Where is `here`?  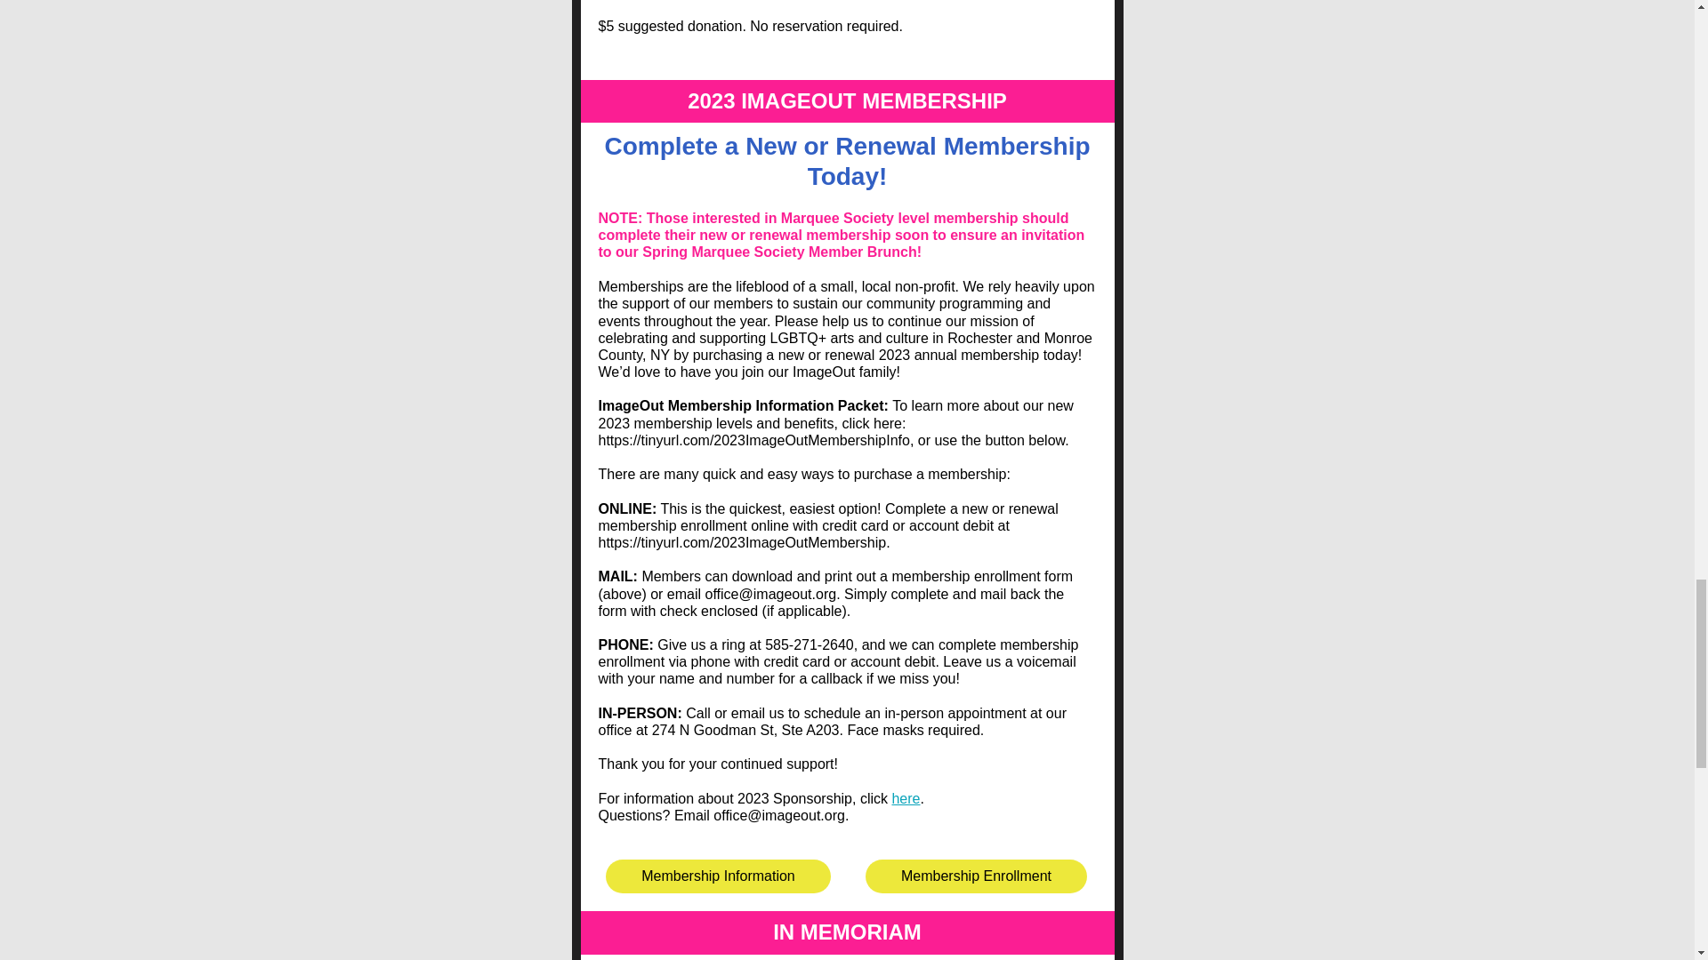 here is located at coordinates (906, 798).